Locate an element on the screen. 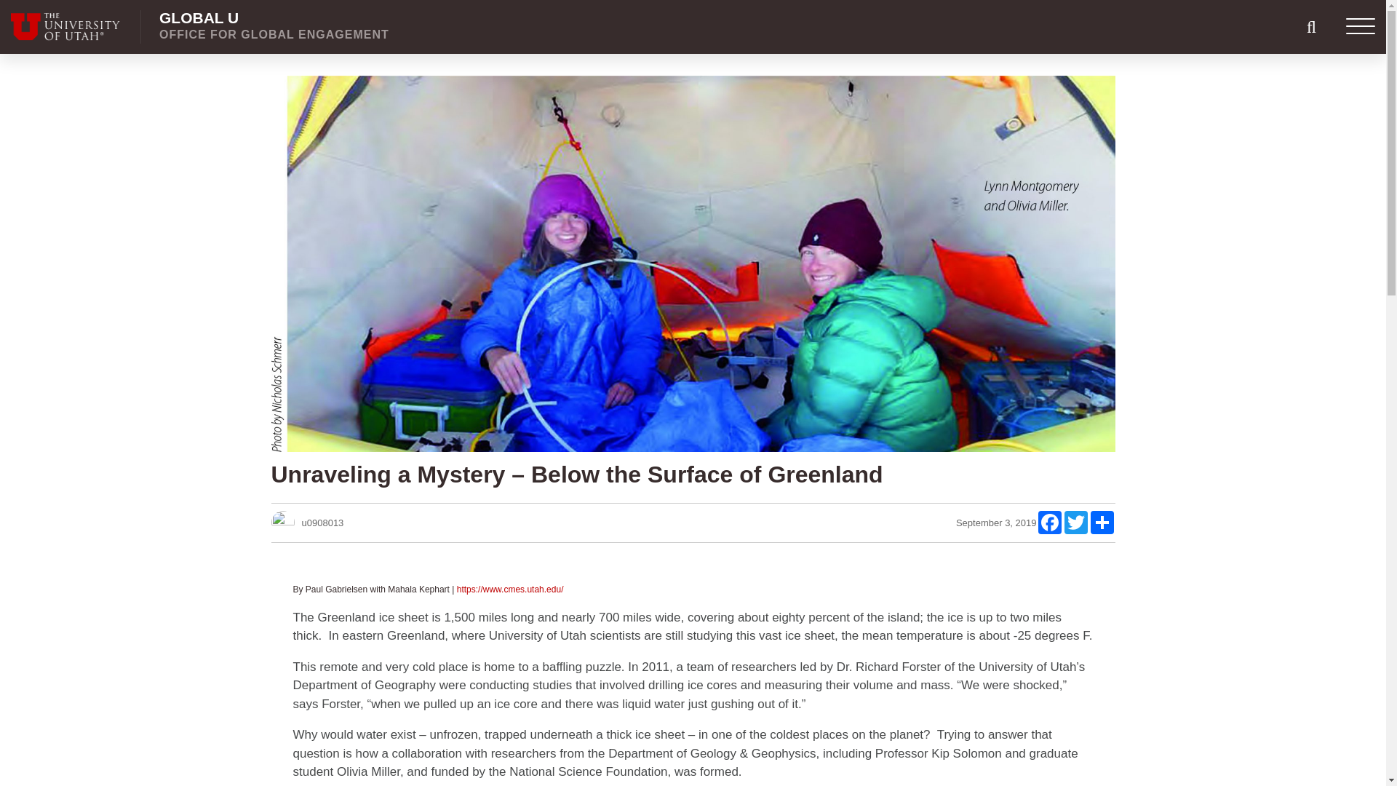 The image size is (1397, 786). Share is located at coordinates (1049, 523).